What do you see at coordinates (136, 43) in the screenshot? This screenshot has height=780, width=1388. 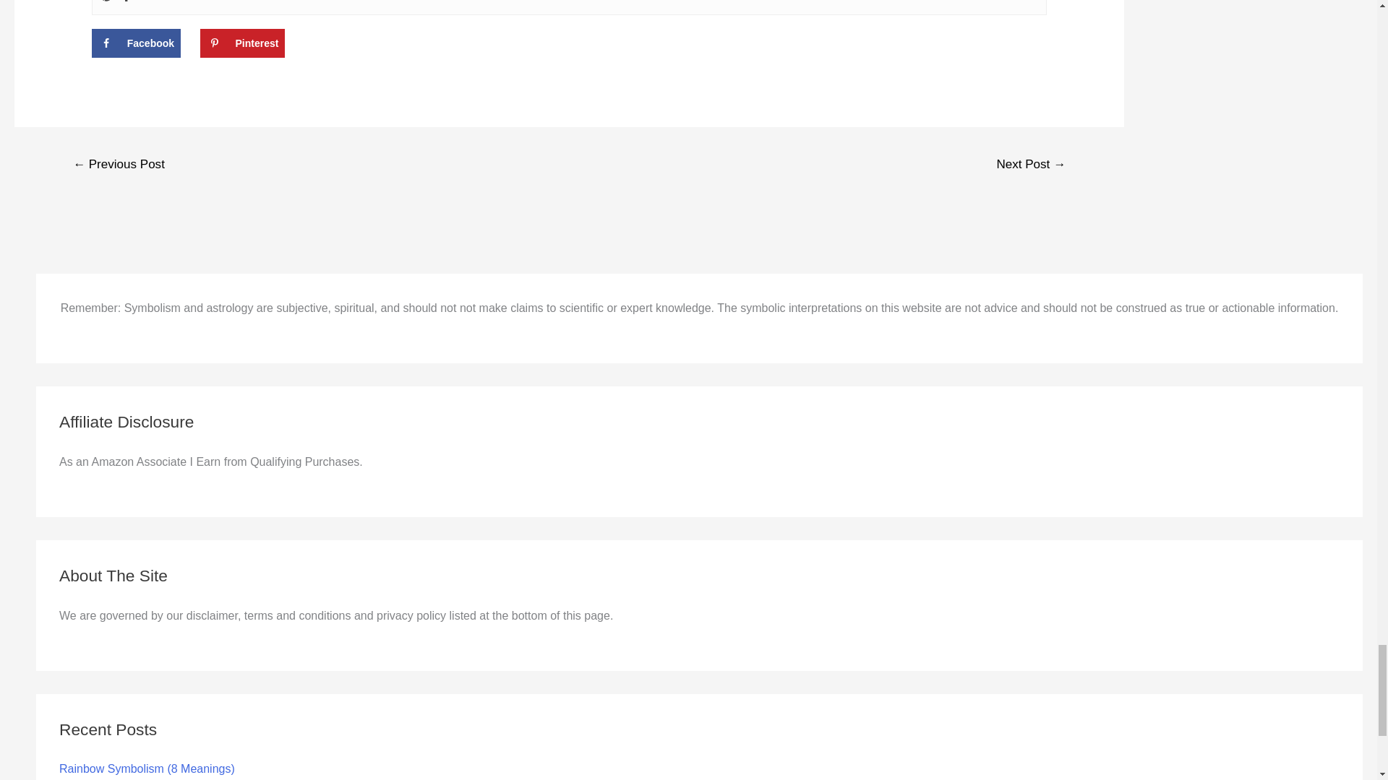 I see `Facebook` at bounding box center [136, 43].